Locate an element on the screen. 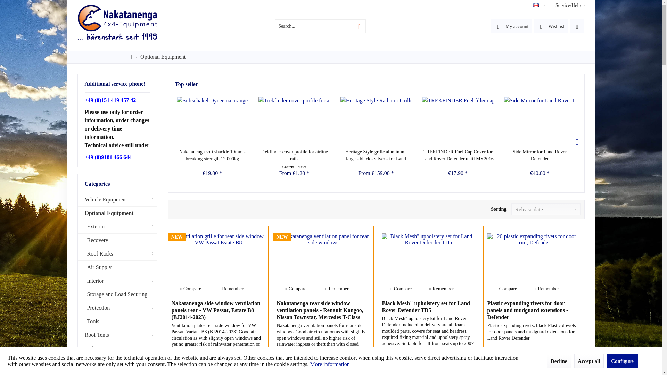 The image size is (667, 375). Lighting is located at coordinates (117, 349).